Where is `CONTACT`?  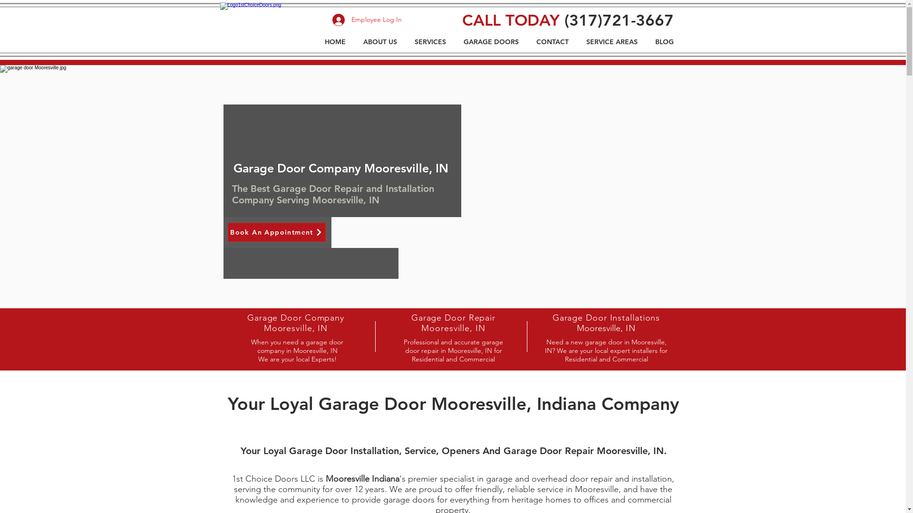 CONTACT is located at coordinates (553, 42).